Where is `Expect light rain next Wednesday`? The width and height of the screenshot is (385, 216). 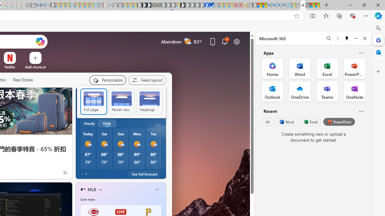 Expect light rain next Wednesday is located at coordinates (159, 110).